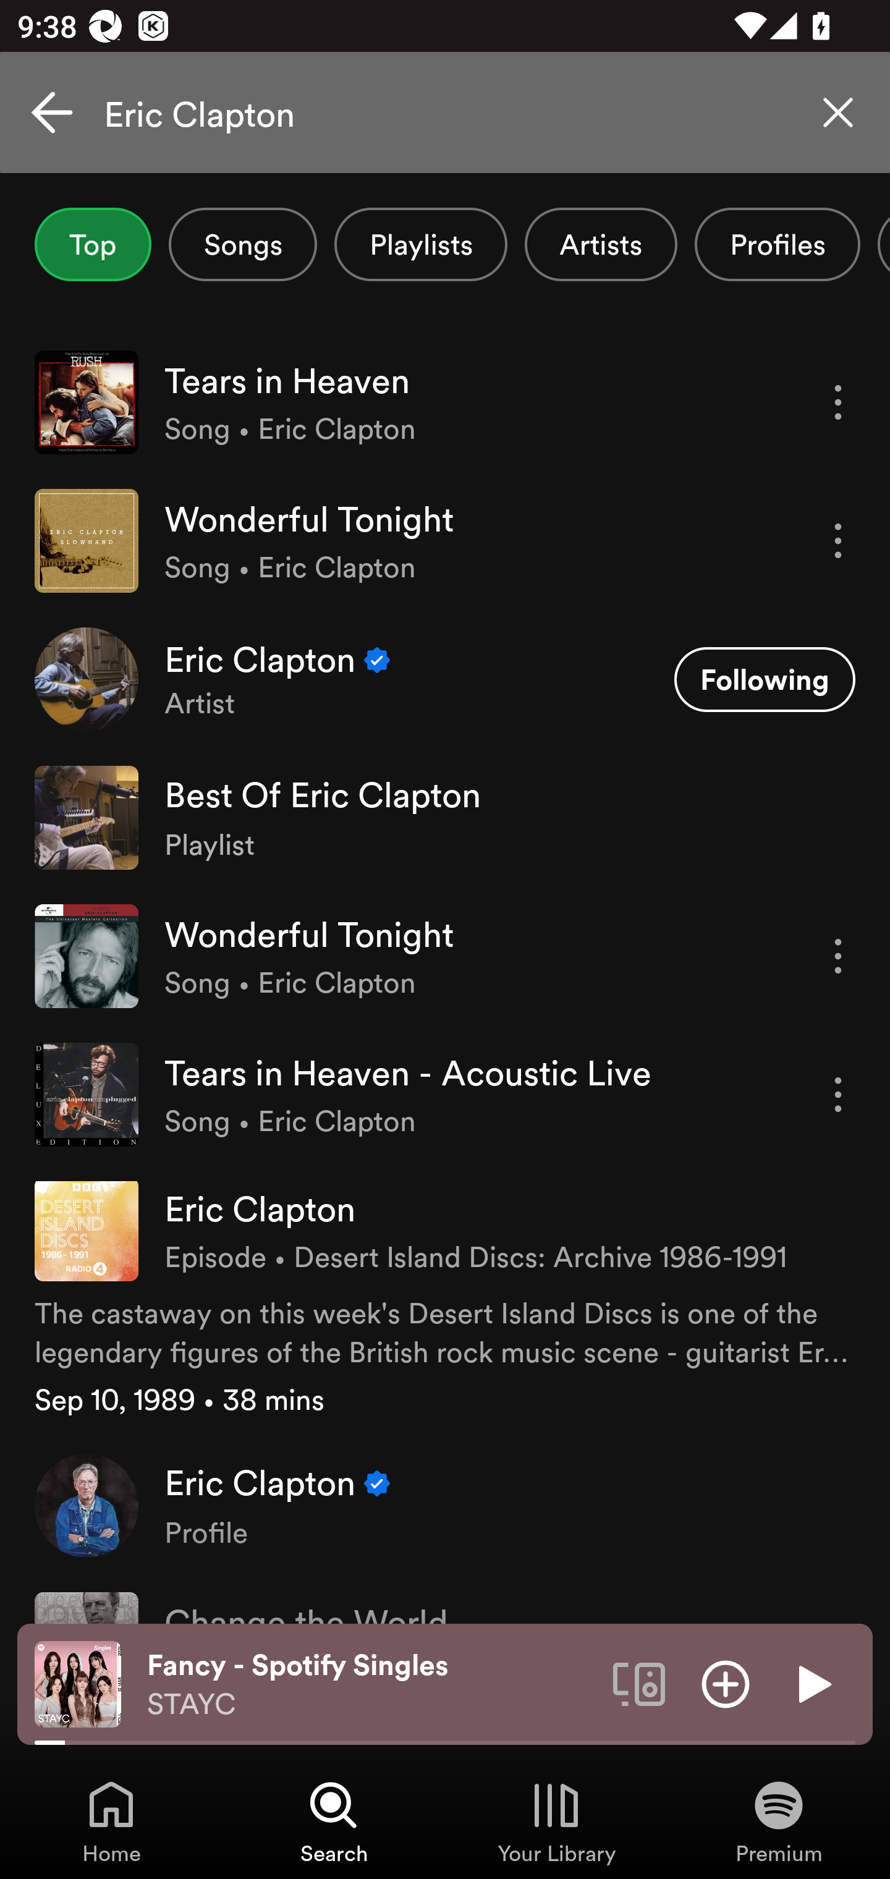 This screenshot has width=890, height=1879. Describe the element at coordinates (334, 1821) in the screenshot. I see `Search, Tab 2 of 4 Search Search` at that location.